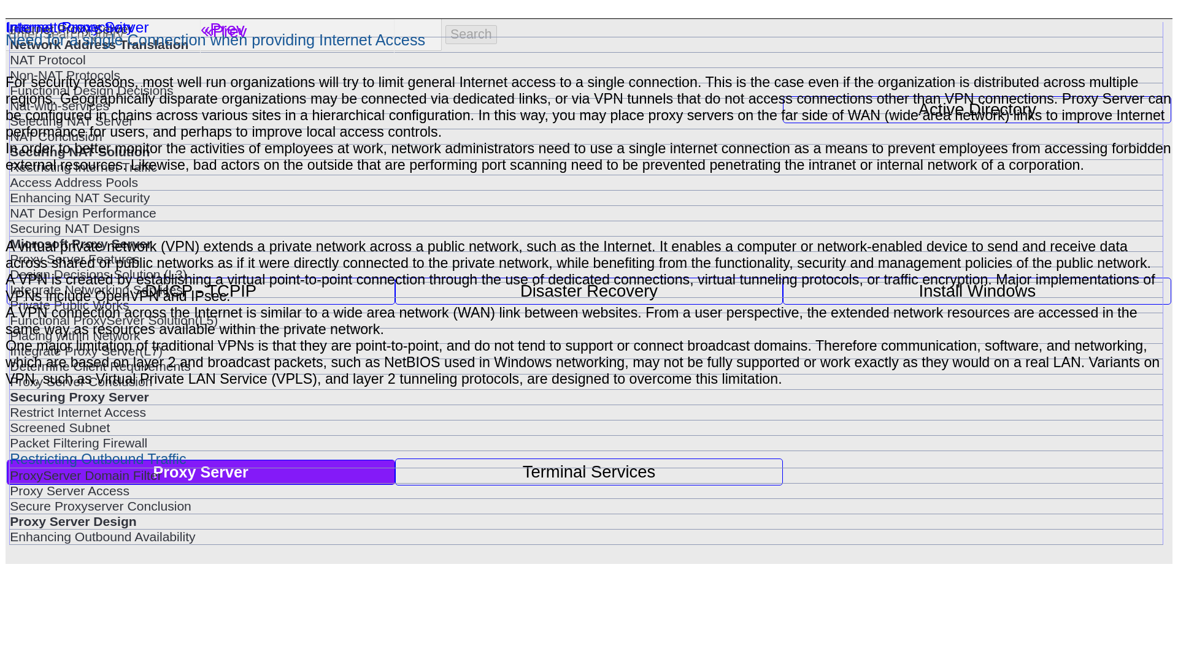 This screenshot has width=1178, height=662. What do you see at coordinates (586, 136) in the screenshot?
I see `NAT Conclusion` at bounding box center [586, 136].